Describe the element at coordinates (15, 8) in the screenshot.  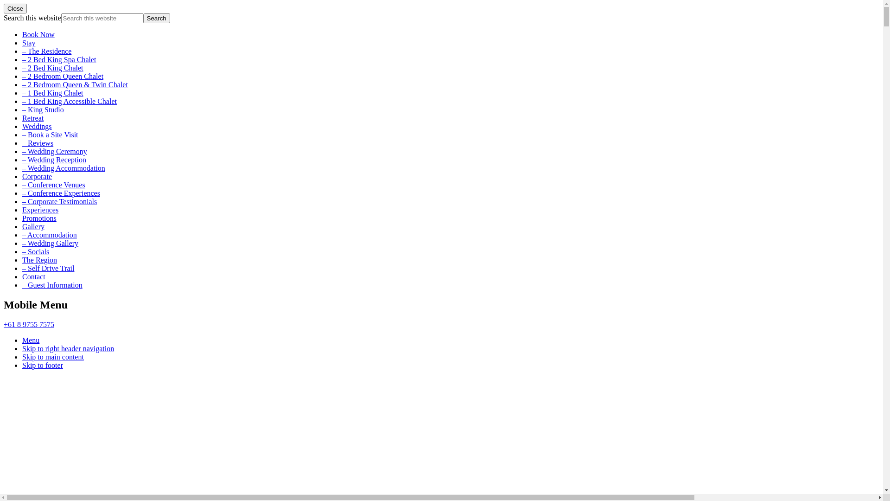
I see `Close` at that location.